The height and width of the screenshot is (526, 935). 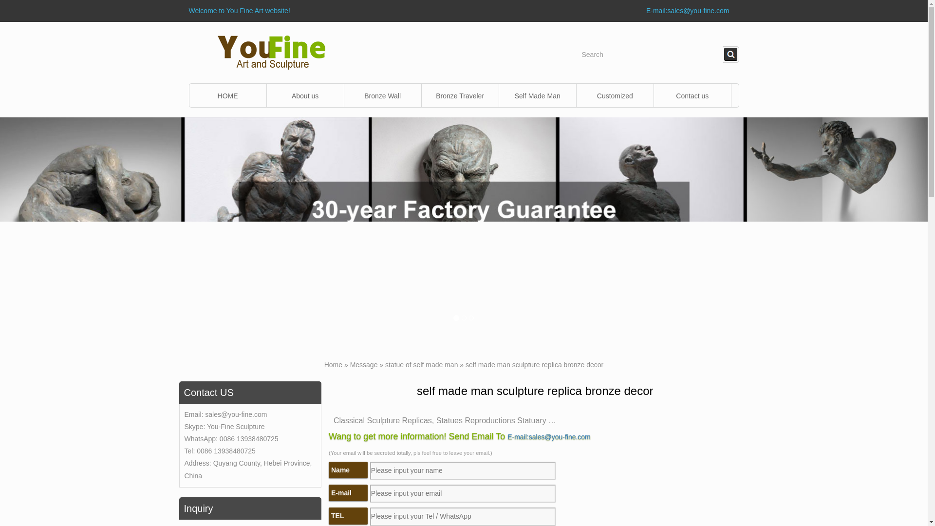 I want to click on Bronze Traveler, so click(x=460, y=95).